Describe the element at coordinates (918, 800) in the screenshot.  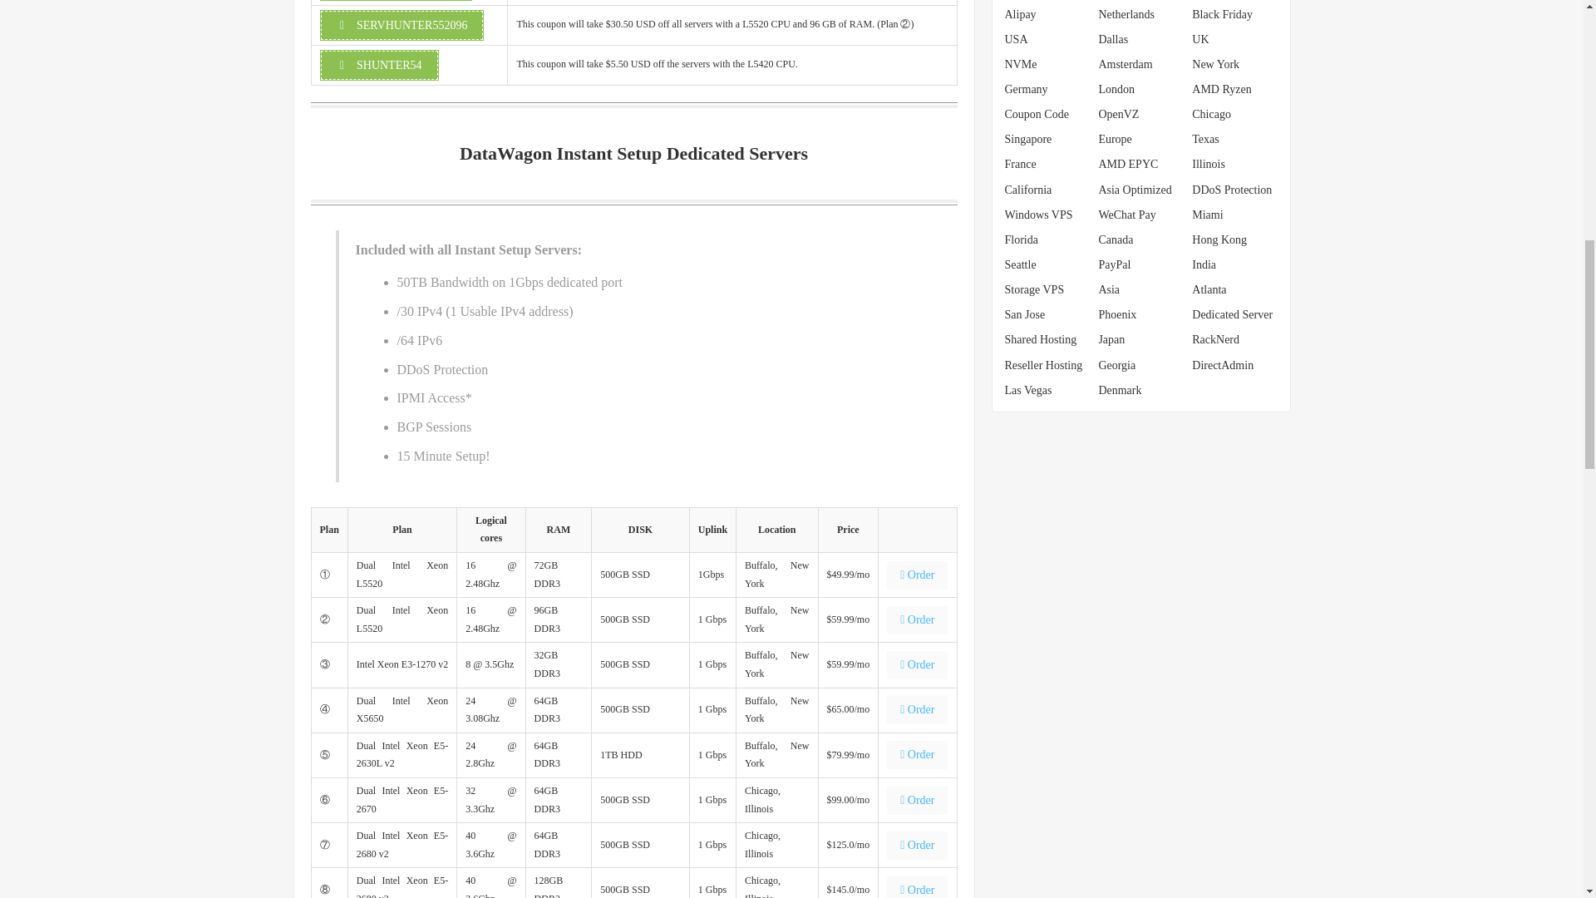
I see `Order` at that location.